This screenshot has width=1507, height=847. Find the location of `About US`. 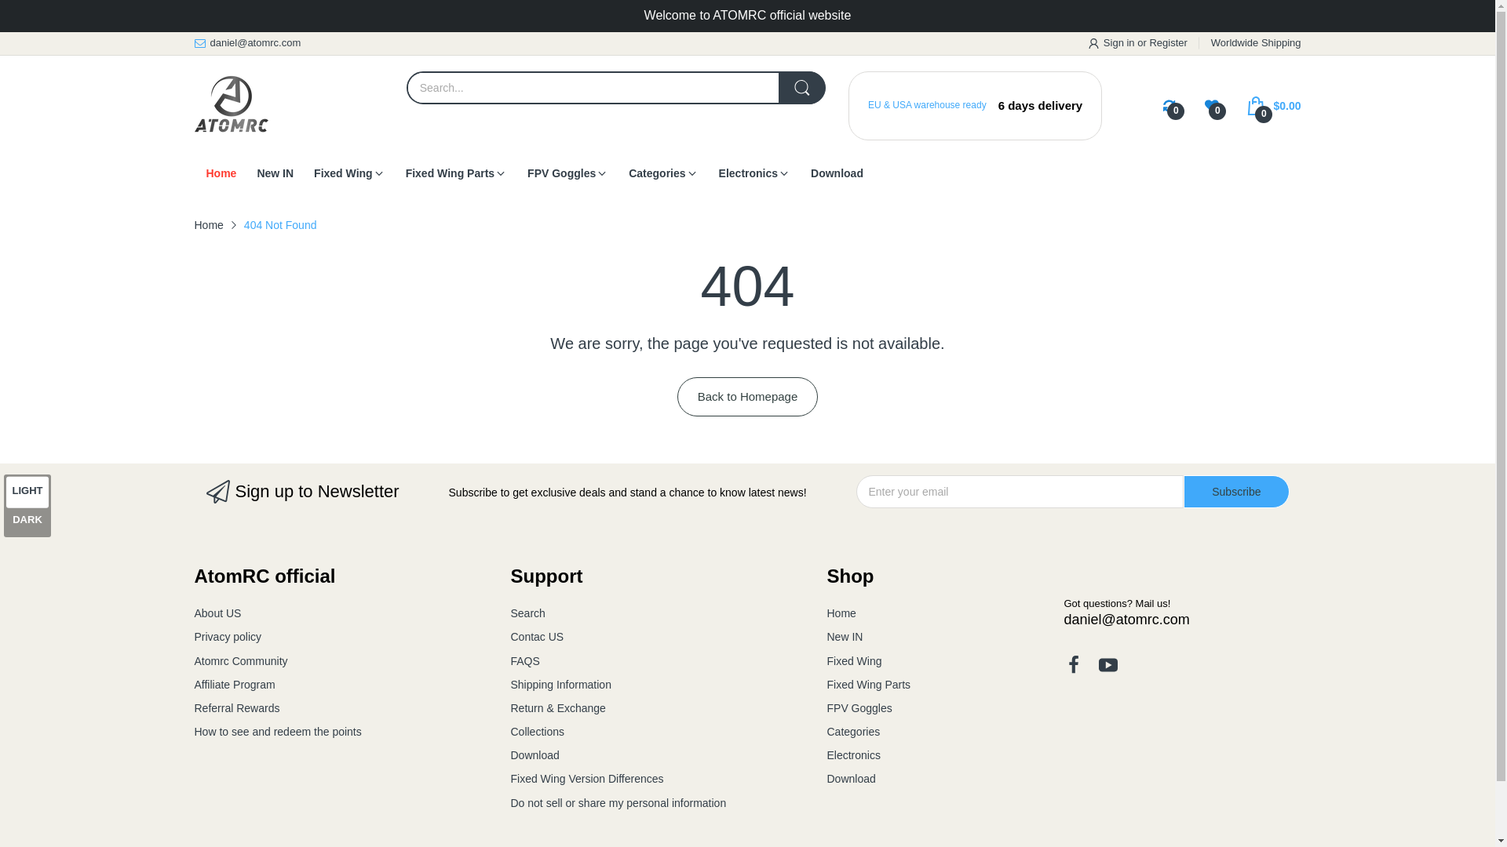

About US is located at coordinates (217, 613).